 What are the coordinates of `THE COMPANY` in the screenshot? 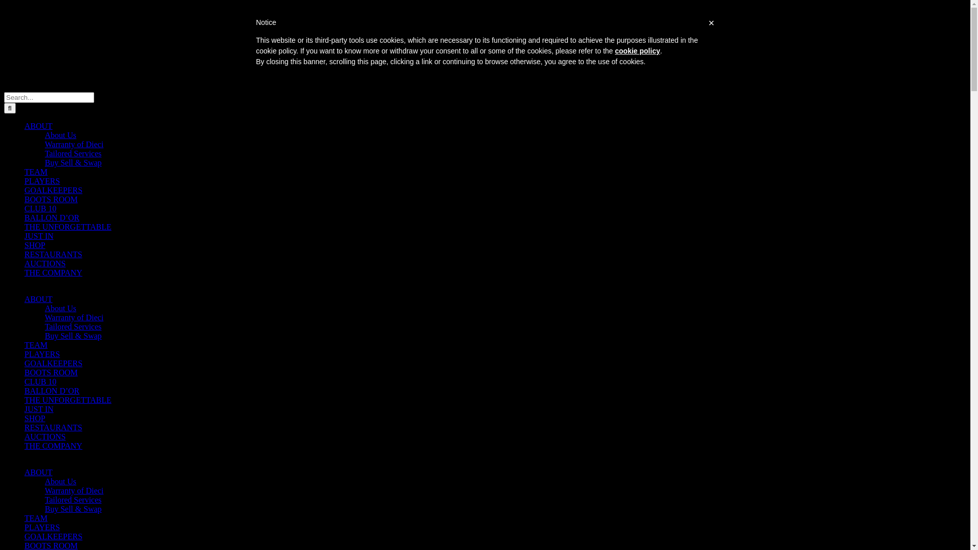 It's located at (53, 273).